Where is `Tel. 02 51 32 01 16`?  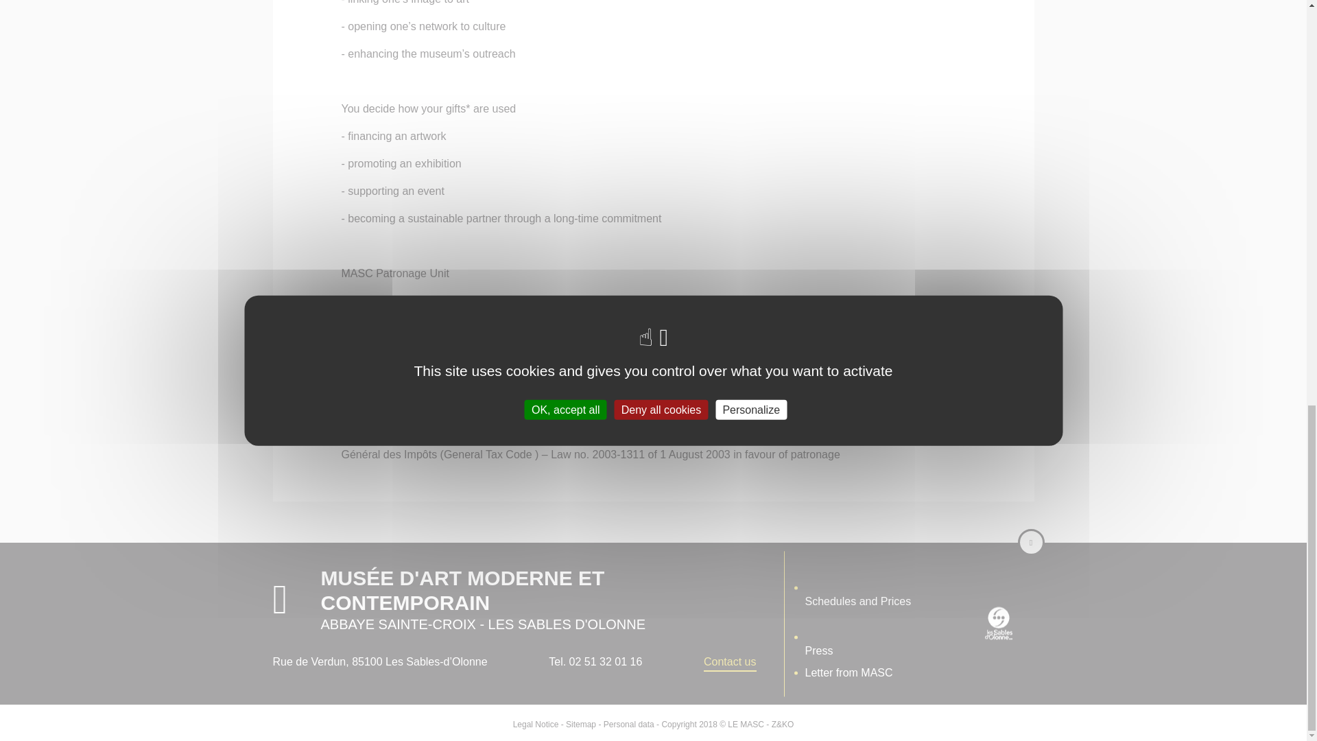 Tel. 02 51 32 01 16 is located at coordinates (595, 661).